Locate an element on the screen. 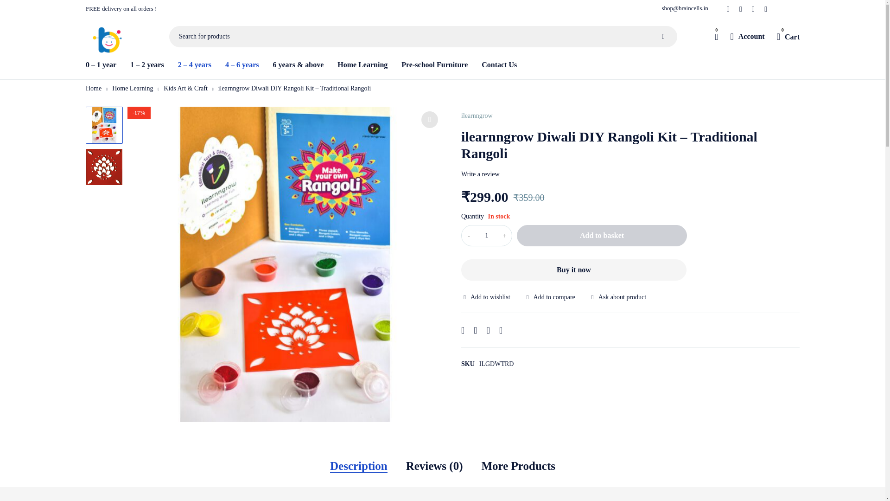 The width and height of the screenshot is (890, 501). Ask about product is located at coordinates (617, 297).